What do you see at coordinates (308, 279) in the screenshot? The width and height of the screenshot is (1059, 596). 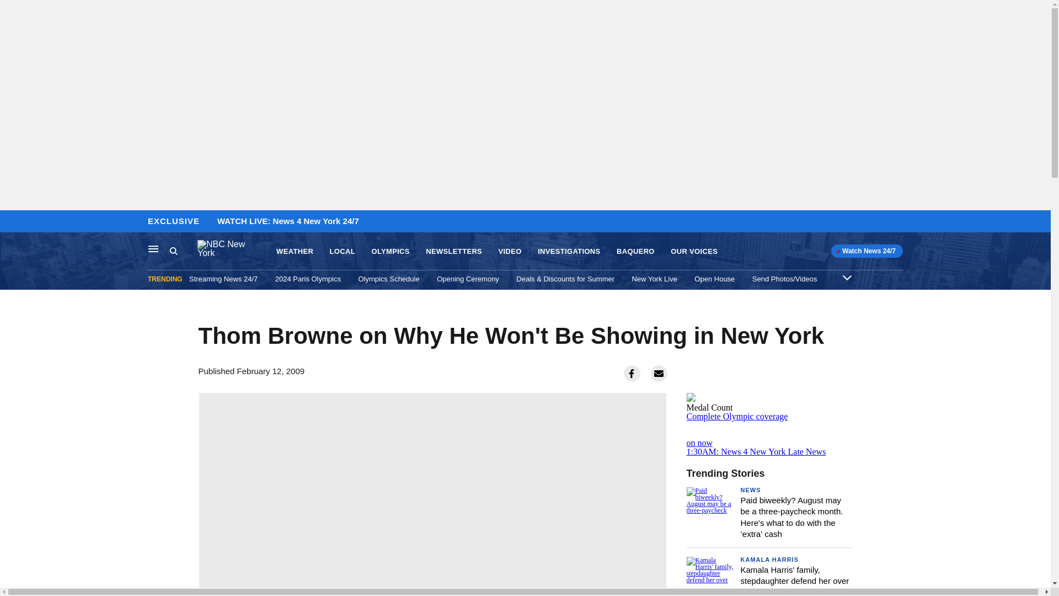 I see `2024 Paris Olympics` at bounding box center [308, 279].